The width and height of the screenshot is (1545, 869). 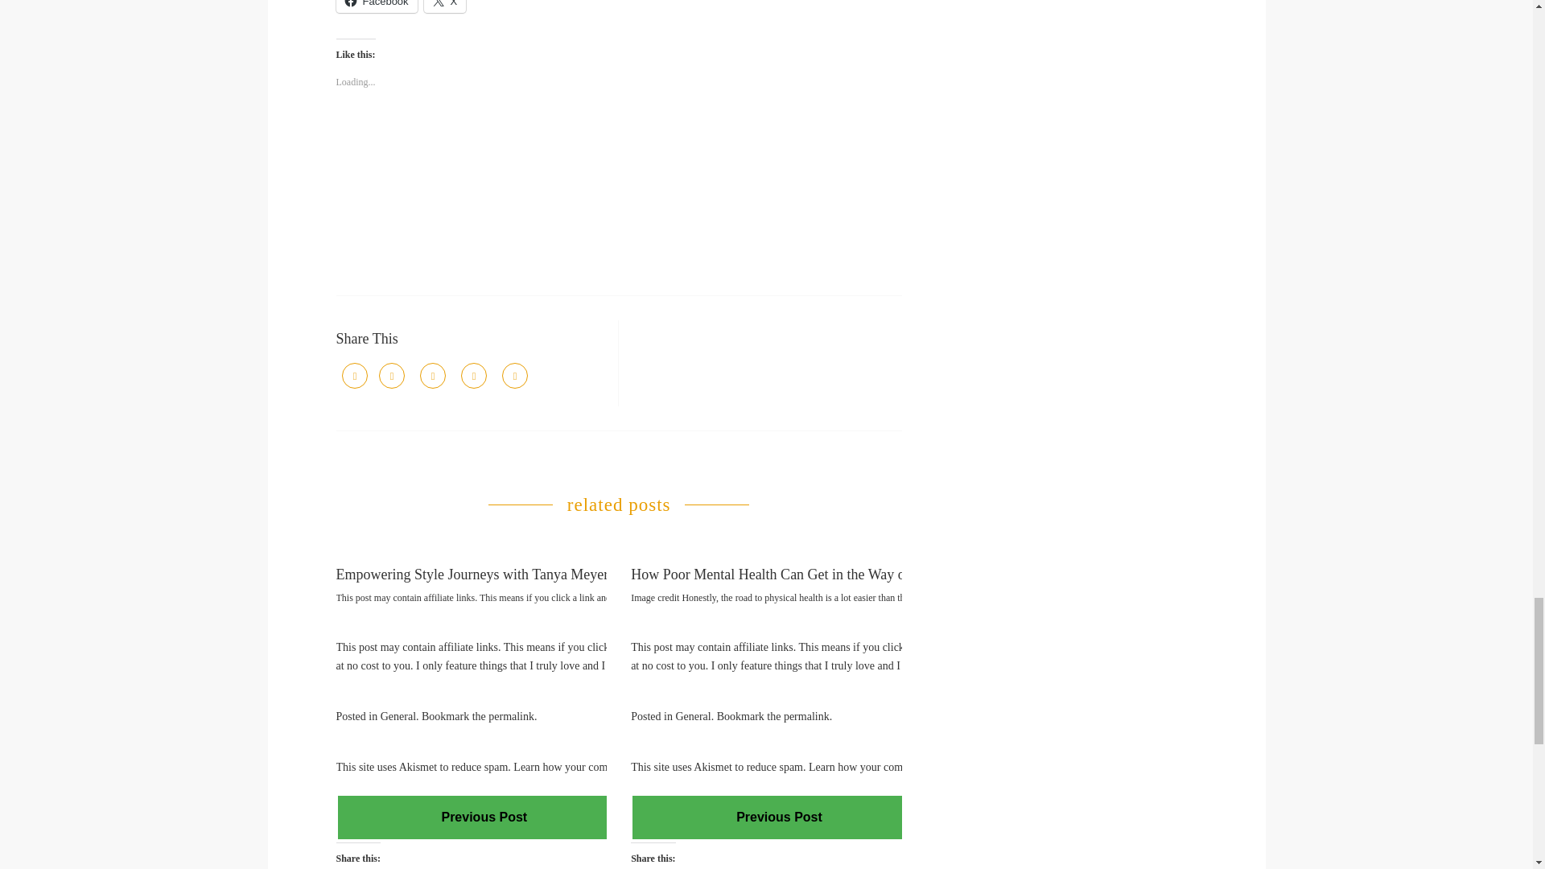 What do you see at coordinates (484, 816) in the screenshot?
I see `You Need To Check Out Ala von Auersperg` at bounding box center [484, 816].